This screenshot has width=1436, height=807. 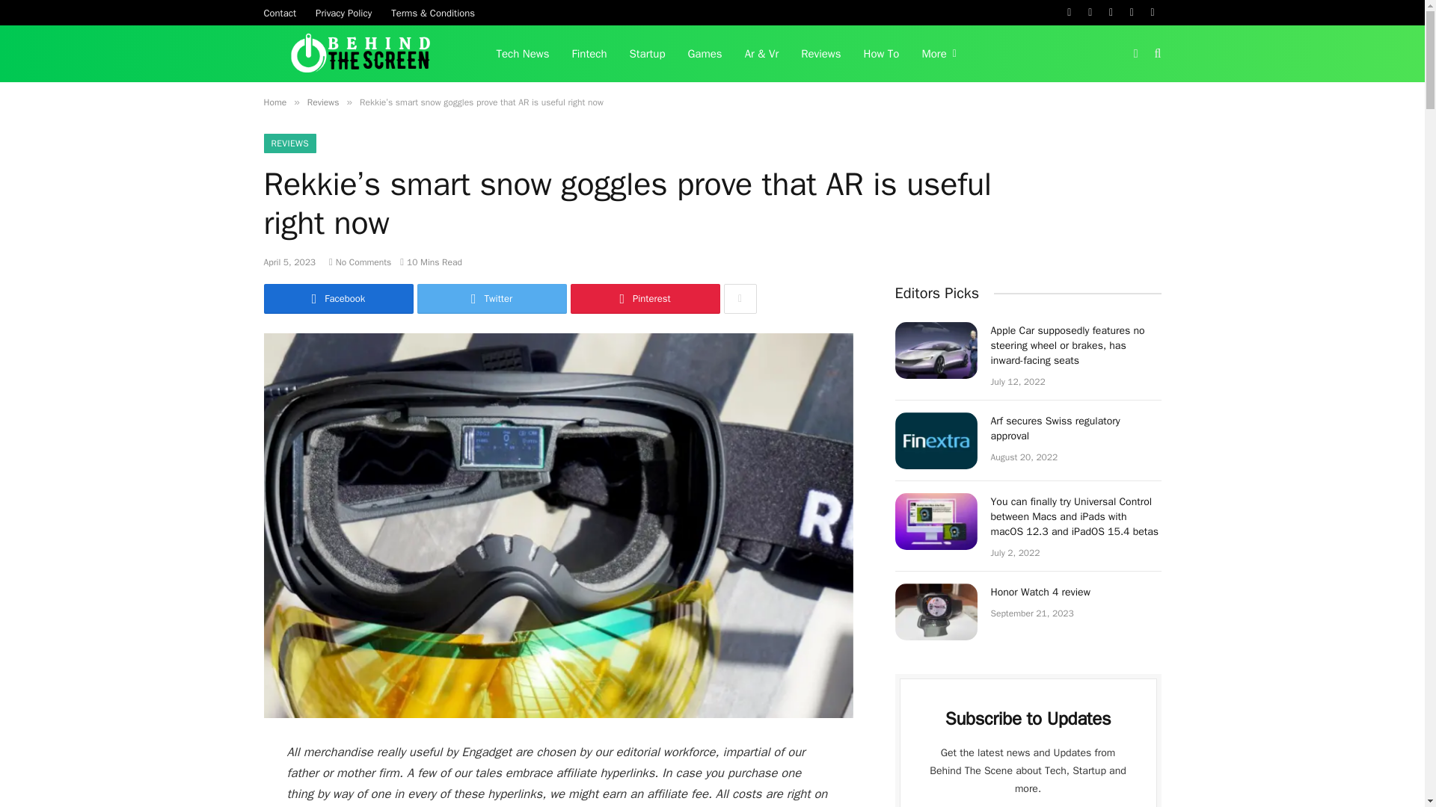 I want to click on Switch to Dark Design - easier on eyes., so click(x=1135, y=53).